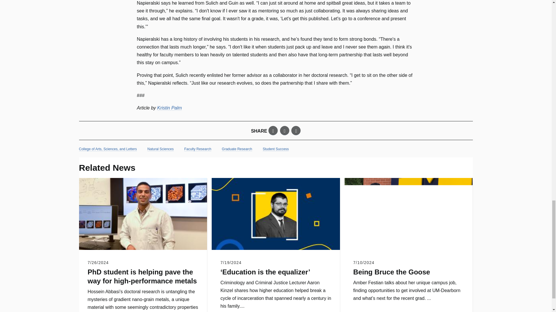 The image size is (556, 312). I want to click on Kristin Palm, so click(169, 108).